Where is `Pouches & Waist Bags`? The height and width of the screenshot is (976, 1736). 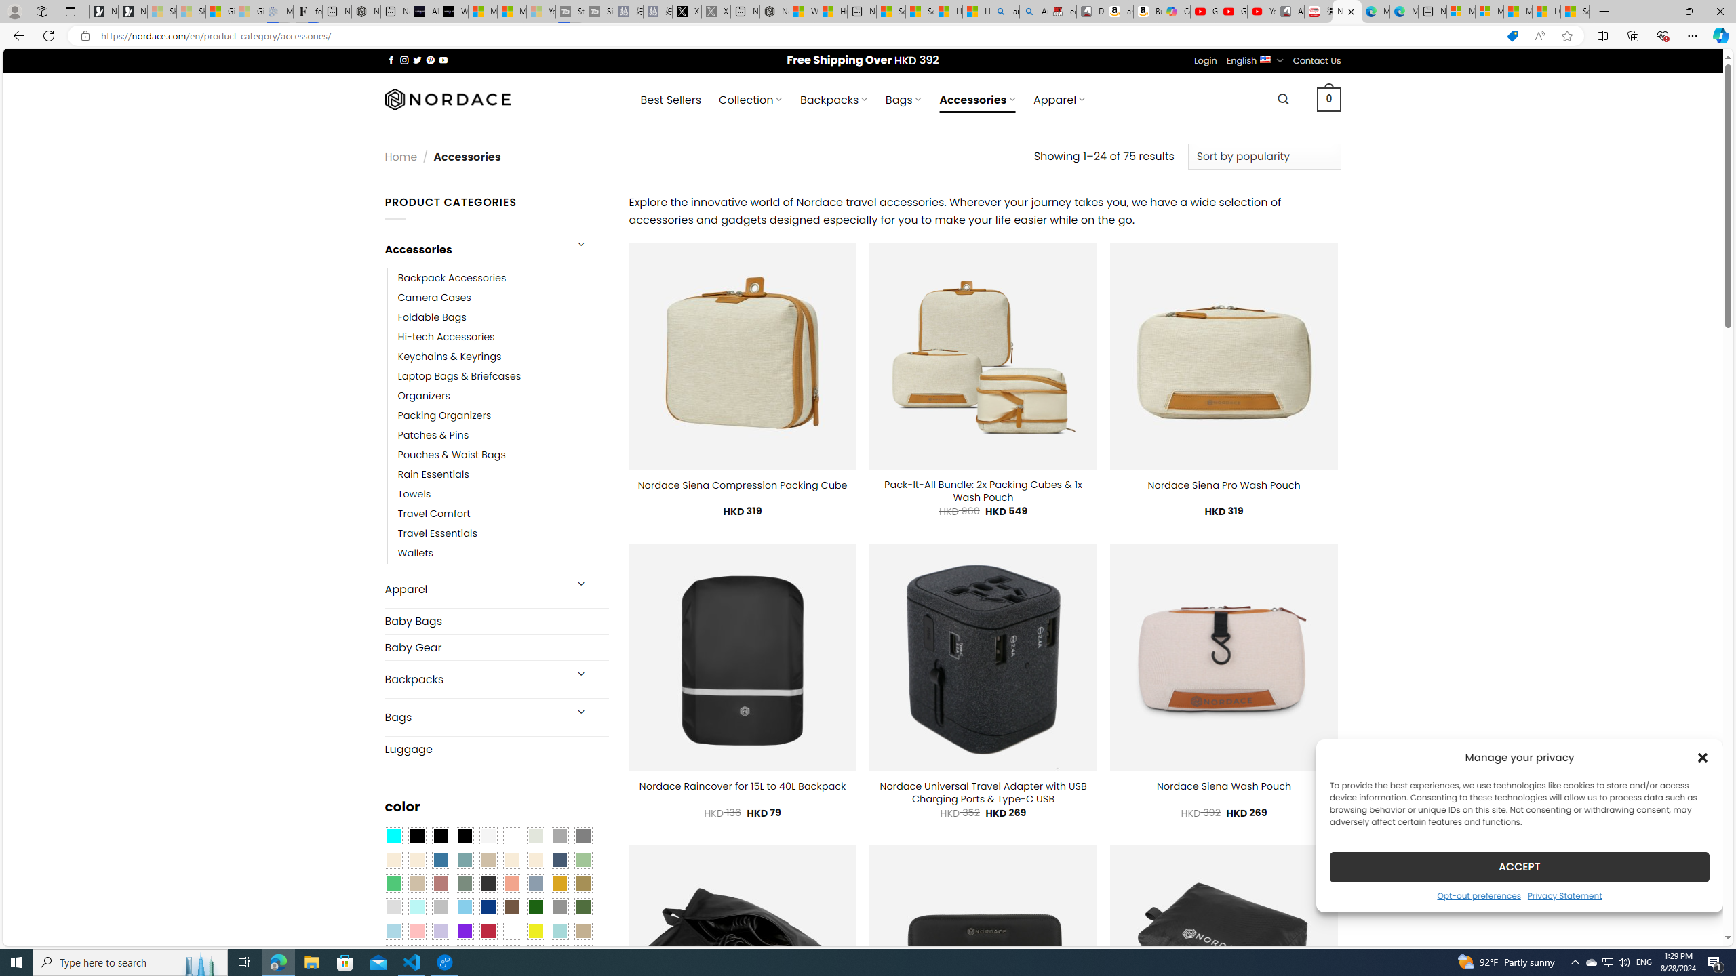
Pouches & Waist Bags is located at coordinates (451, 455).